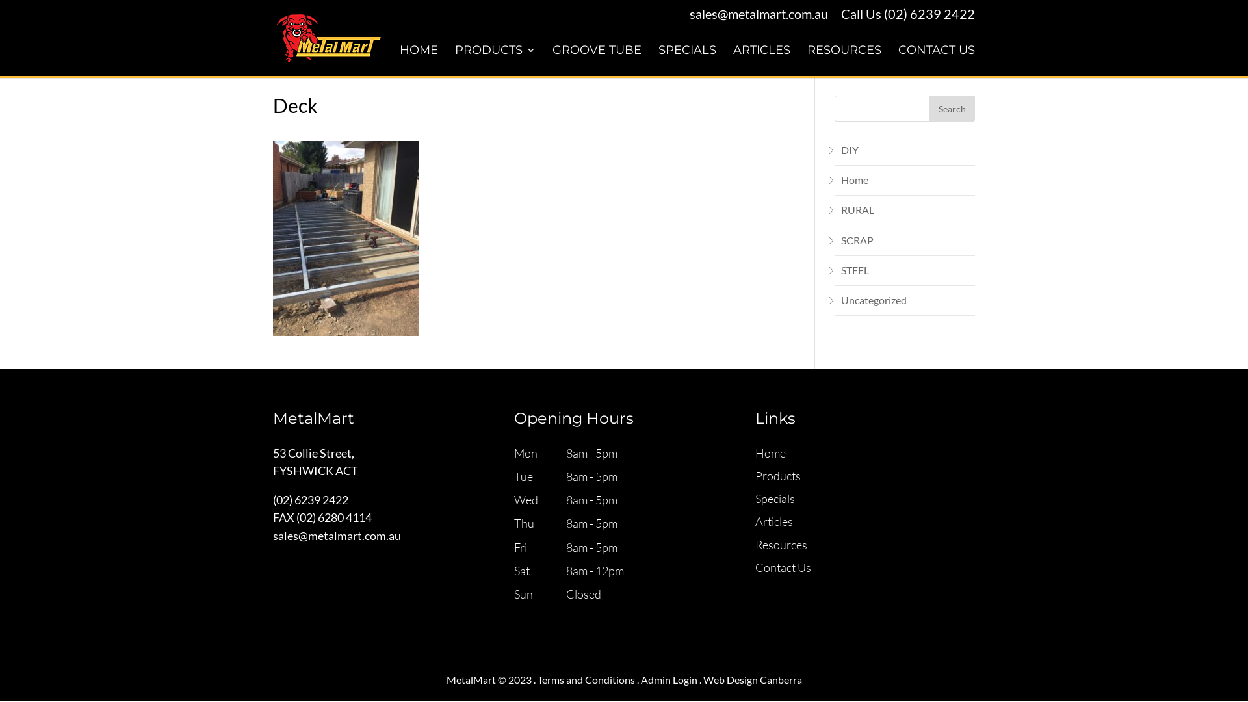 Image resolution: width=1248 pixels, height=702 pixels. What do you see at coordinates (850, 149) in the screenshot?
I see `DIY` at bounding box center [850, 149].